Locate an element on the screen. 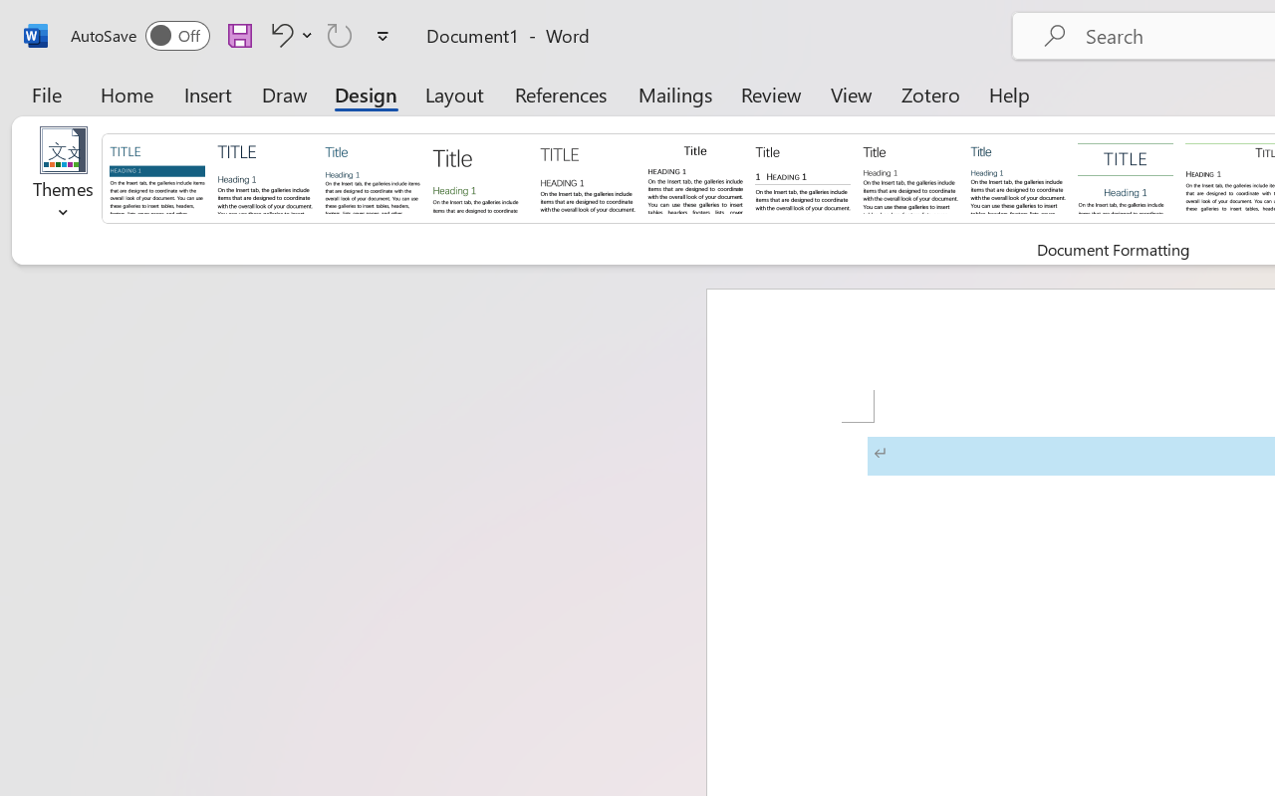 This screenshot has height=796, width=1275. Basic (Simple) is located at coordinates (373, 177).